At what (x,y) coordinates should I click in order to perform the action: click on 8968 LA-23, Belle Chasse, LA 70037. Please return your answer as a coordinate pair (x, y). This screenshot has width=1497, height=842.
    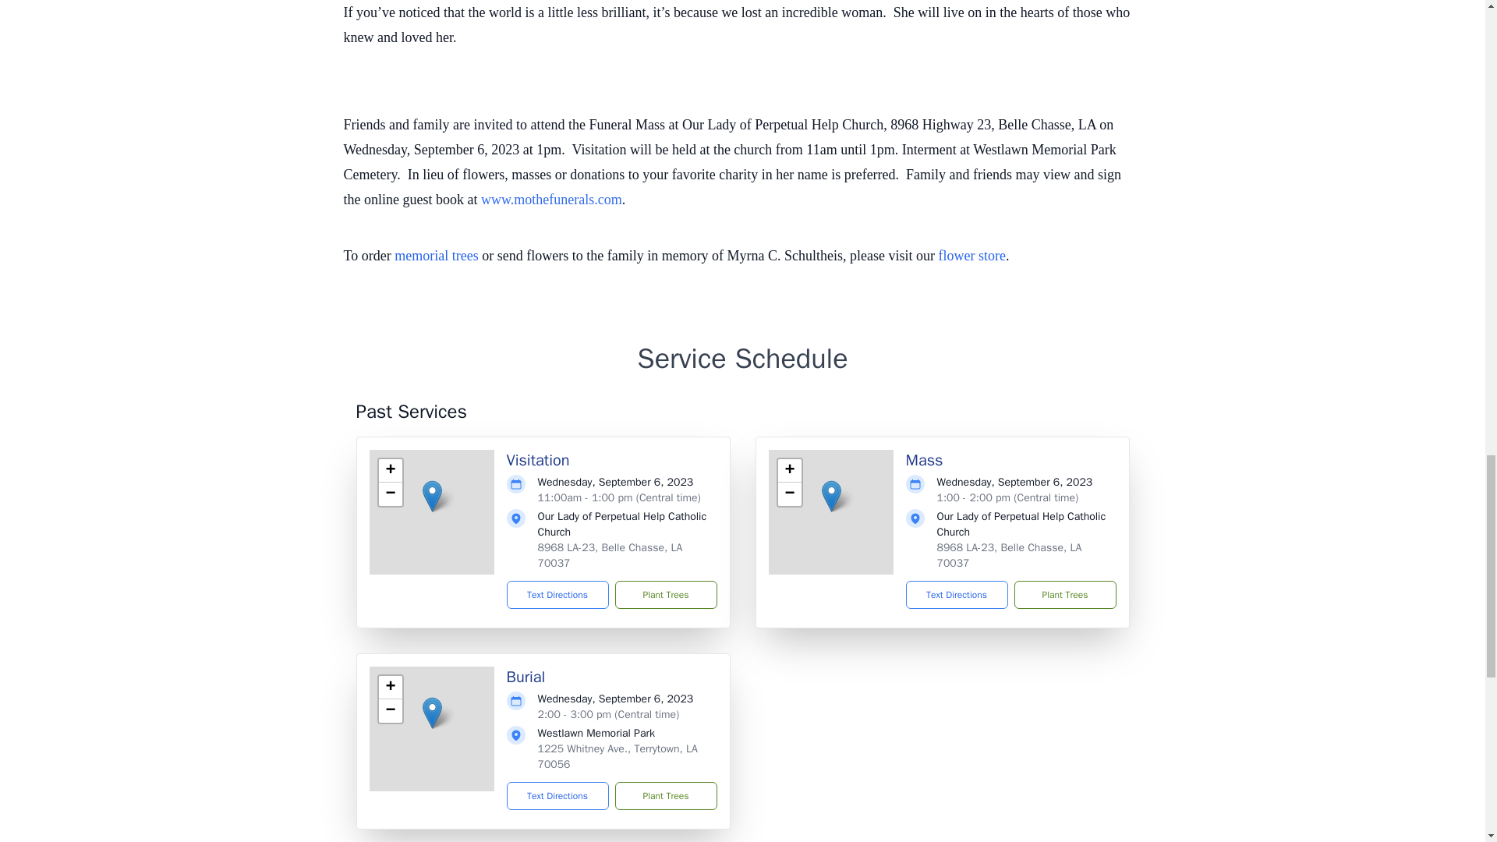
    Looking at the image, I should click on (1009, 555).